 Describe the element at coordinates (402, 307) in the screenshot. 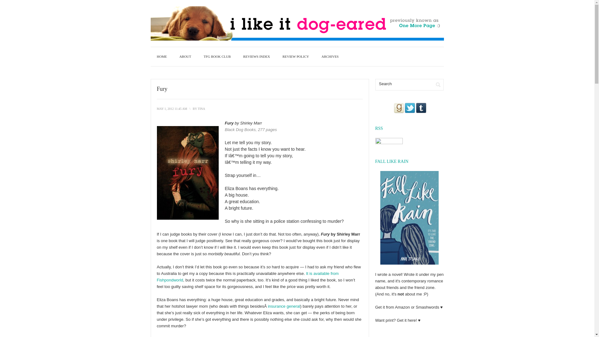

I see `Amazon` at that location.